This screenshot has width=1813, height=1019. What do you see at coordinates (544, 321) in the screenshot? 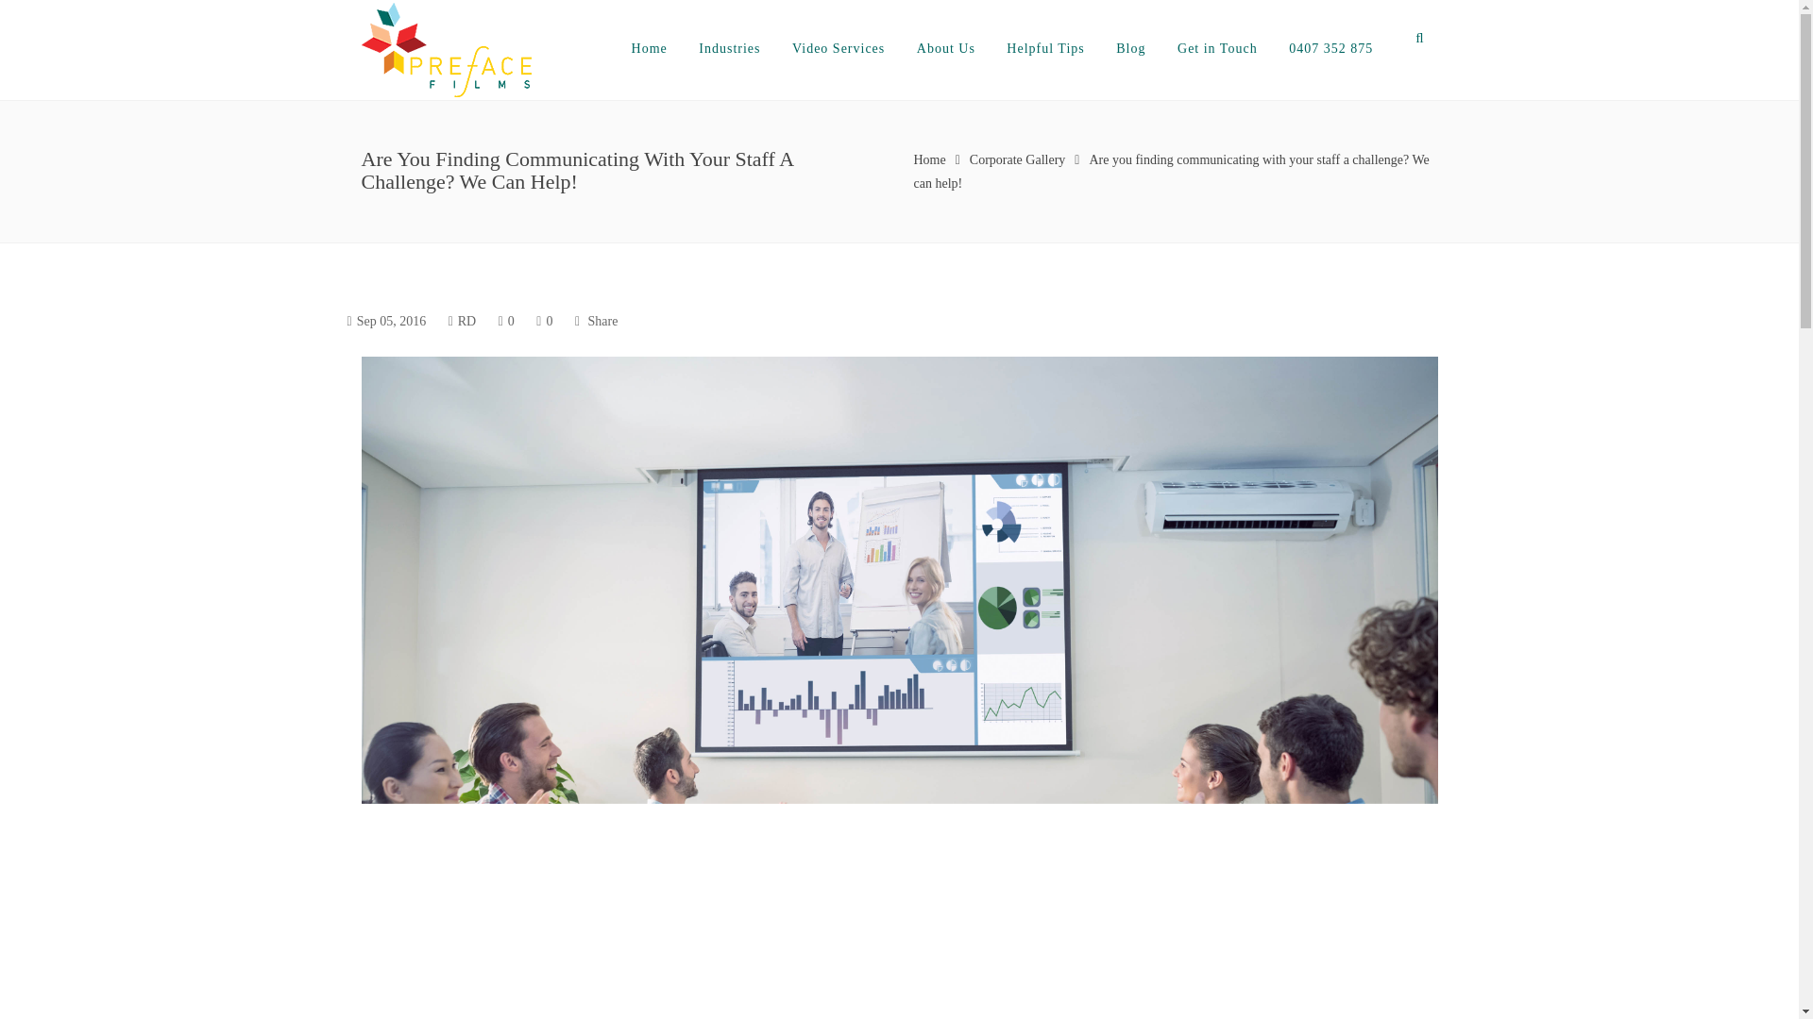
I see `Love this` at bounding box center [544, 321].